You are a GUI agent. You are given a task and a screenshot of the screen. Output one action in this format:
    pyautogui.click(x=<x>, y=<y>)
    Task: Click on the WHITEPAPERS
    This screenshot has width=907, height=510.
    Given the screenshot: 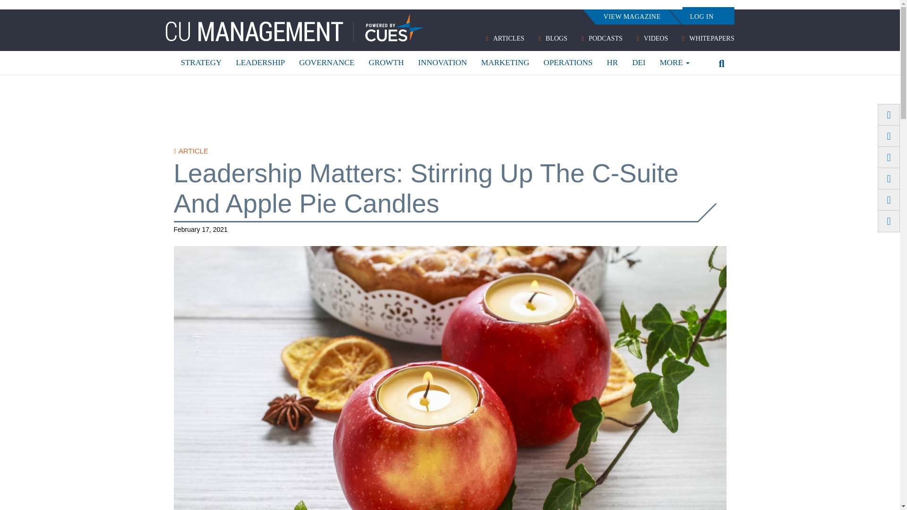 What is the action you would take?
    pyautogui.click(x=708, y=39)
    